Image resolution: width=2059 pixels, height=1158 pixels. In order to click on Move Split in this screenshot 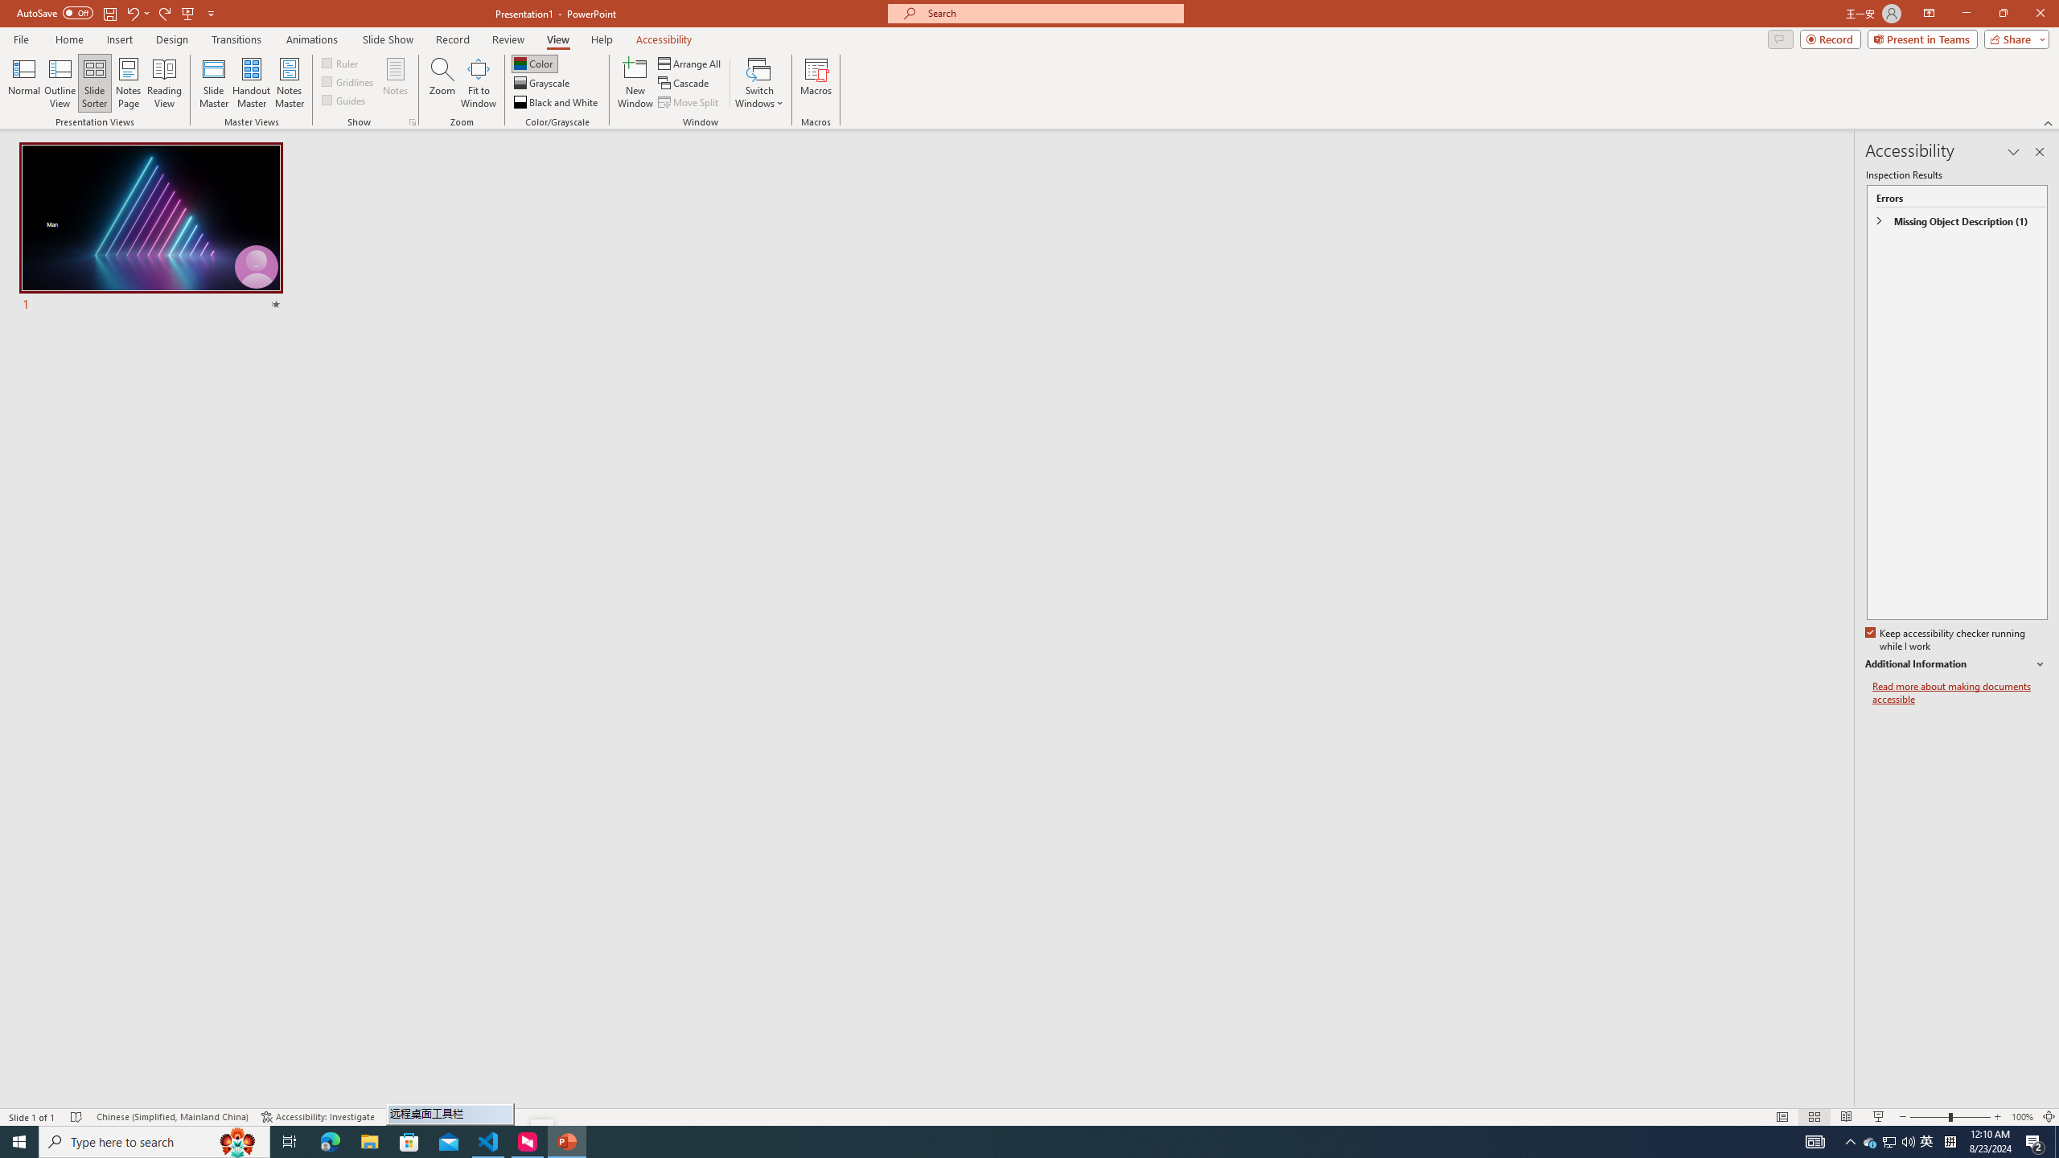, I will do `click(690, 103)`.